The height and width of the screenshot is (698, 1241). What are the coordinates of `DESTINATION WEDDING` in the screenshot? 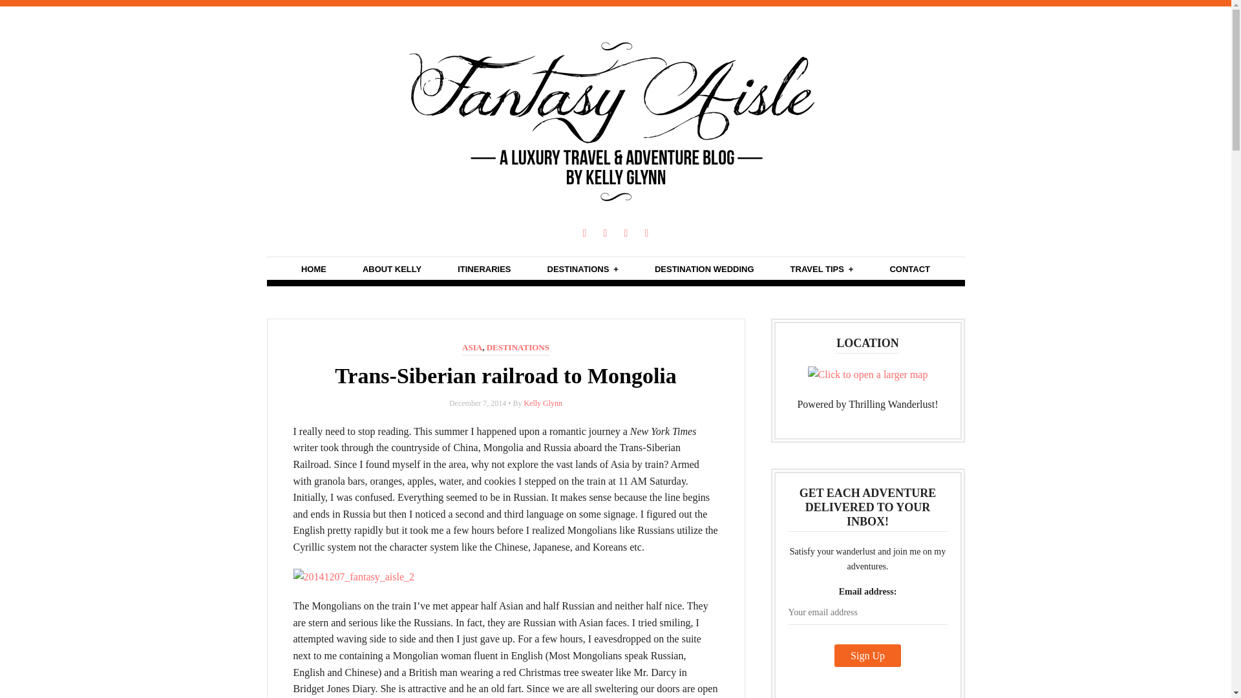 It's located at (705, 269).